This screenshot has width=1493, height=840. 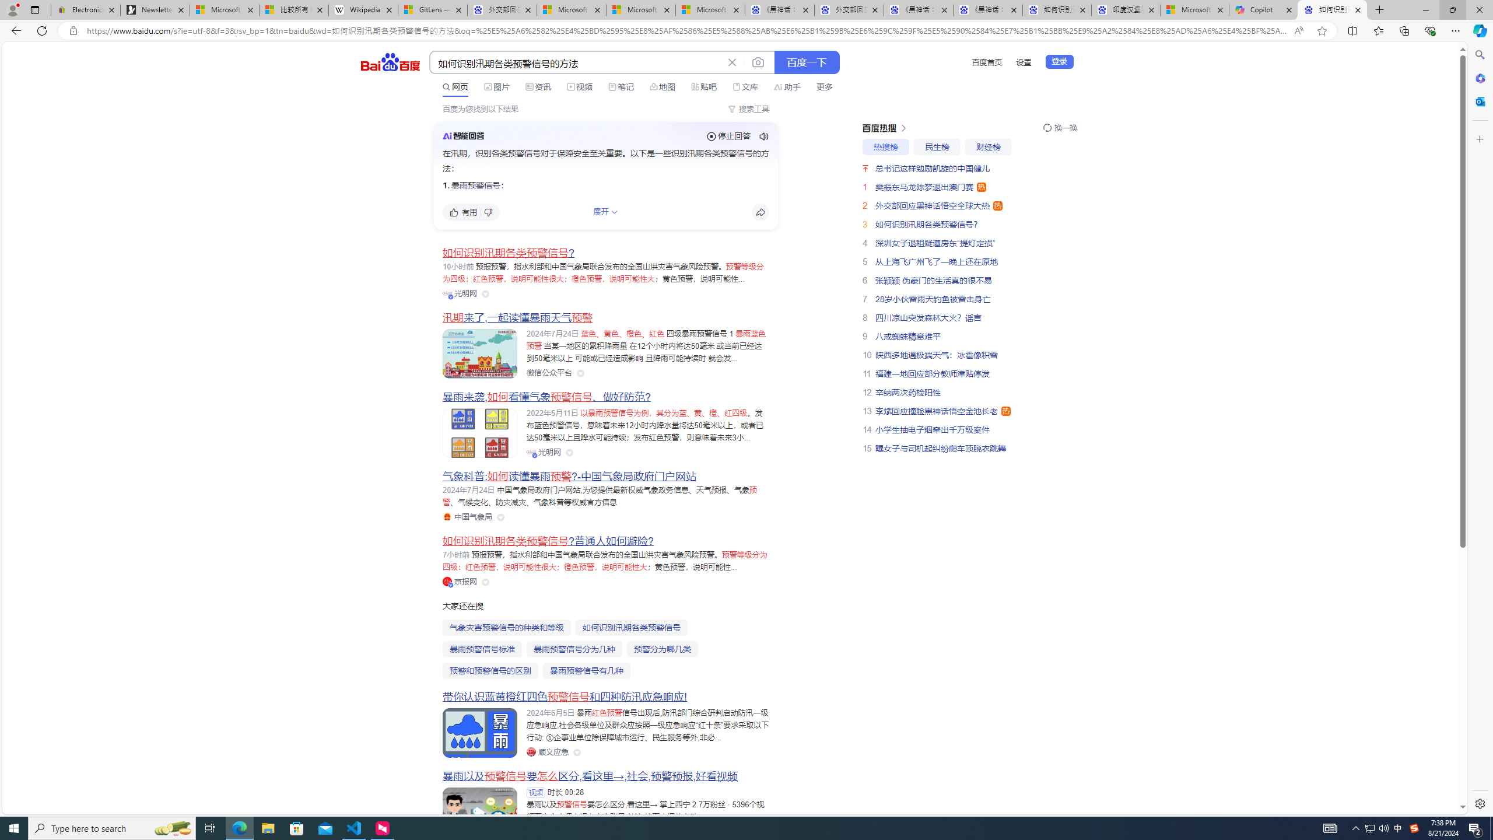 I want to click on Collections, so click(x=1404, y=30).